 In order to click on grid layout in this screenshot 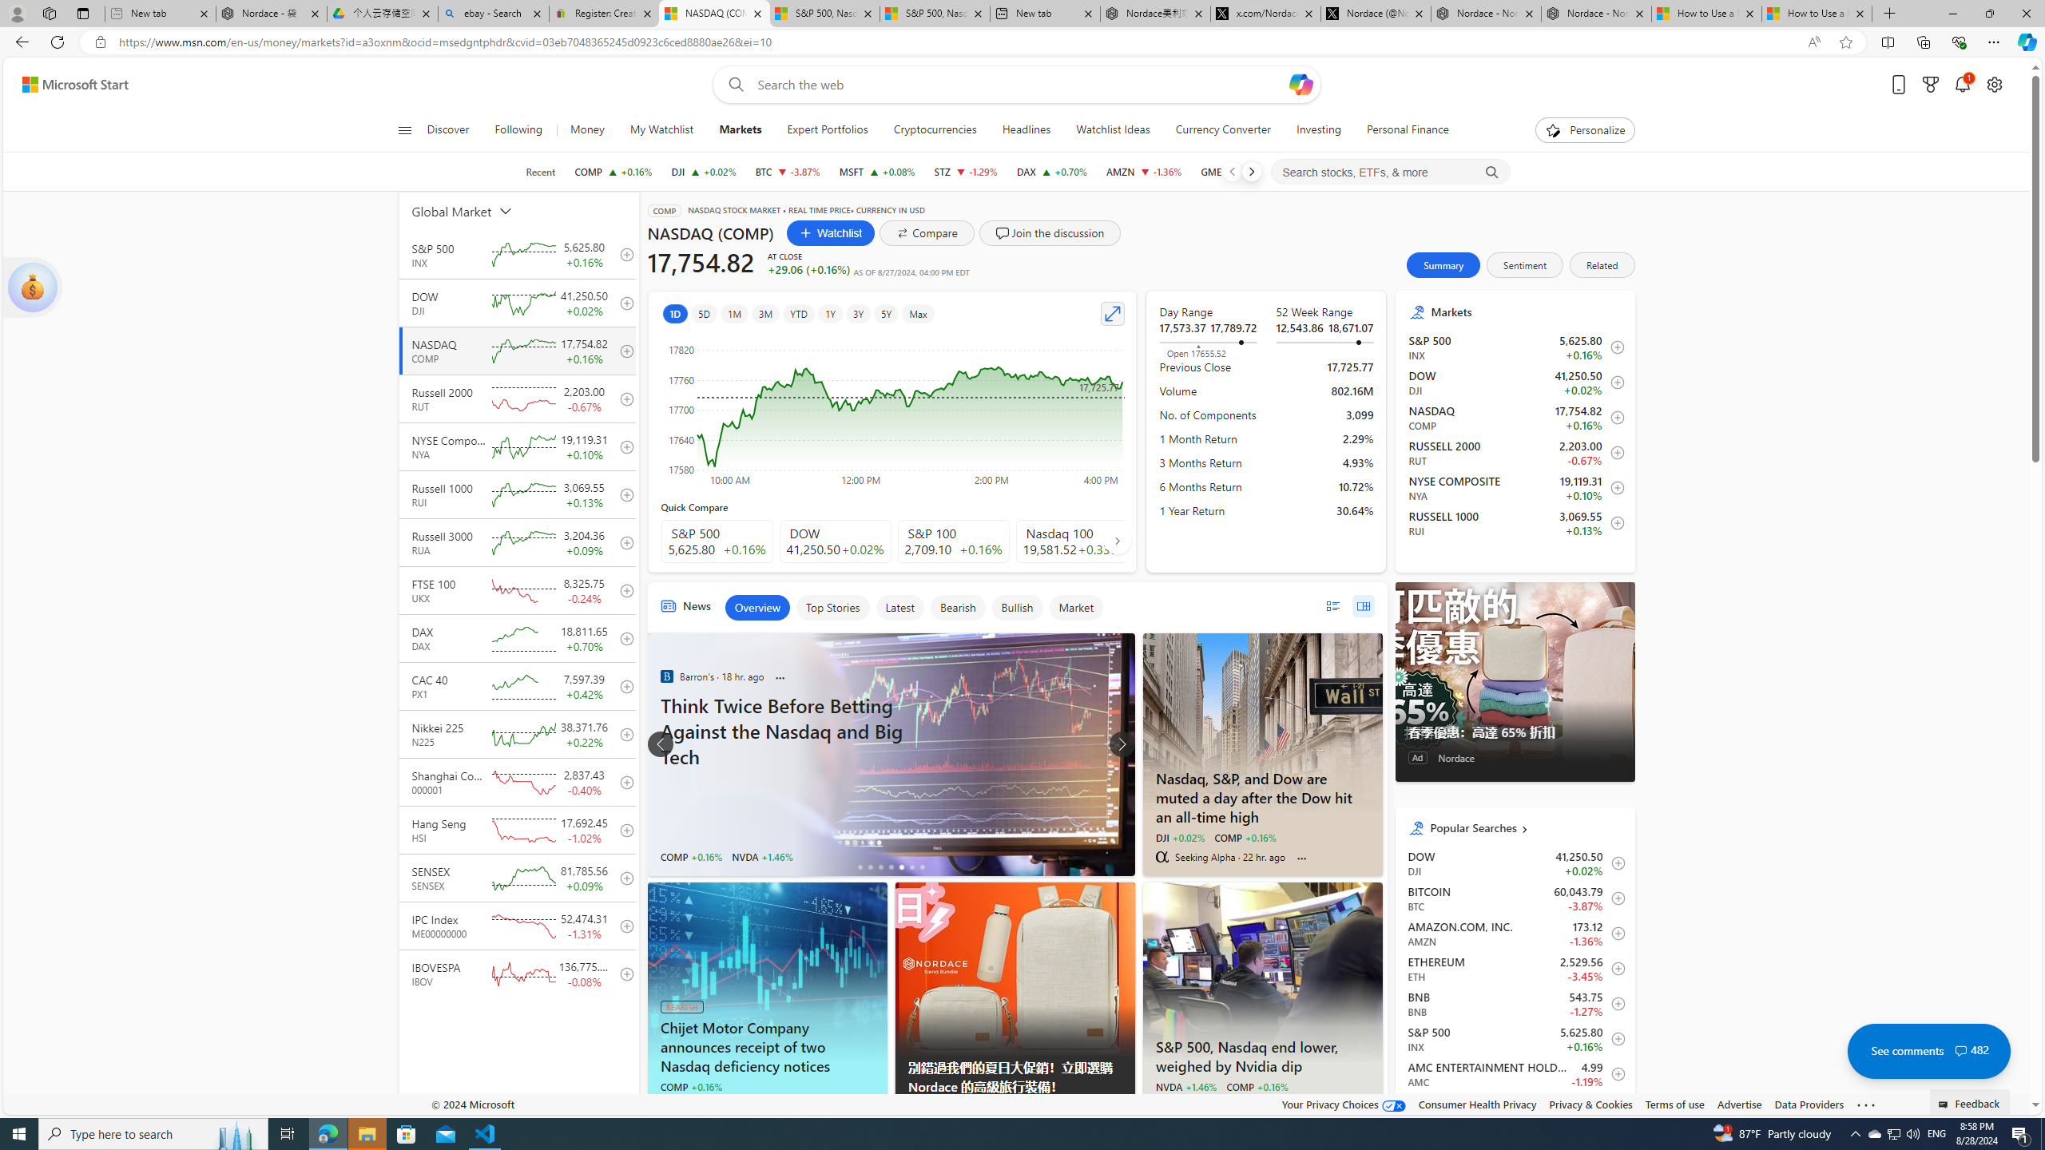, I will do `click(1363, 605)`.